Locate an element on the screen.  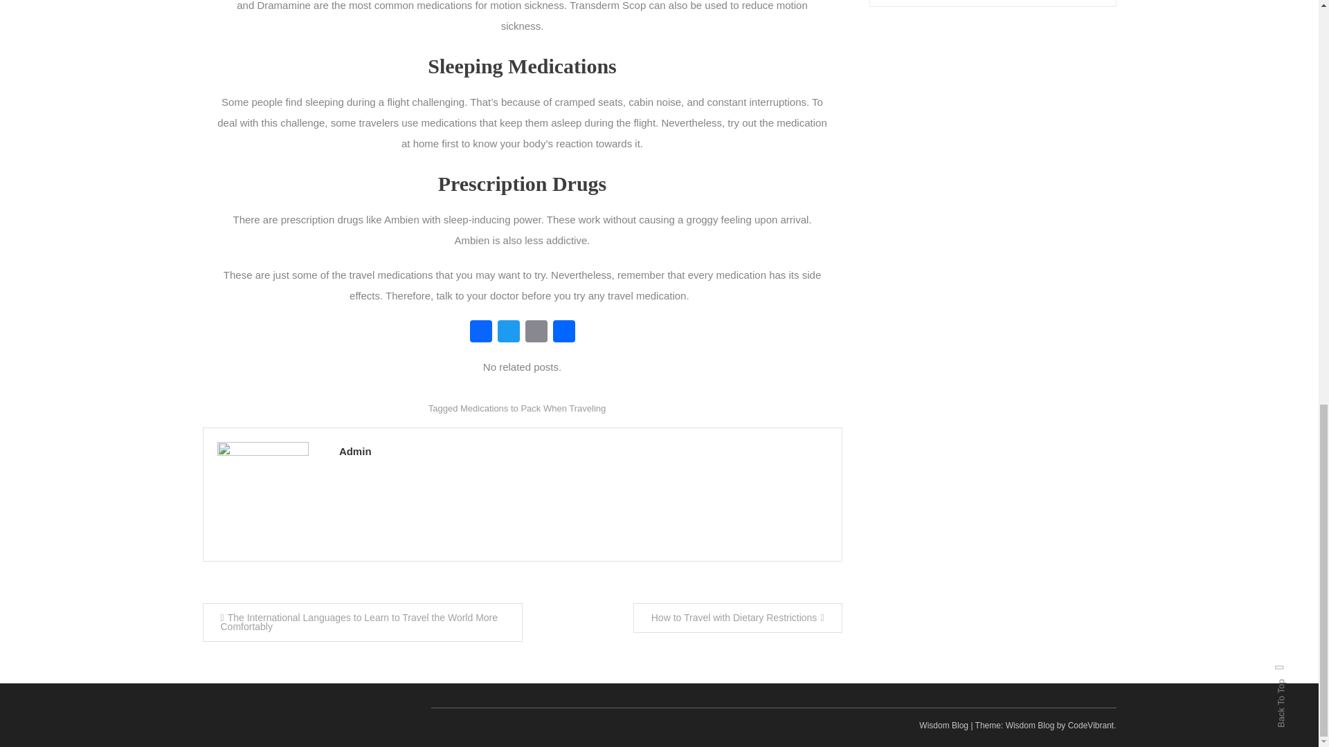
Admin is located at coordinates (583, 451).